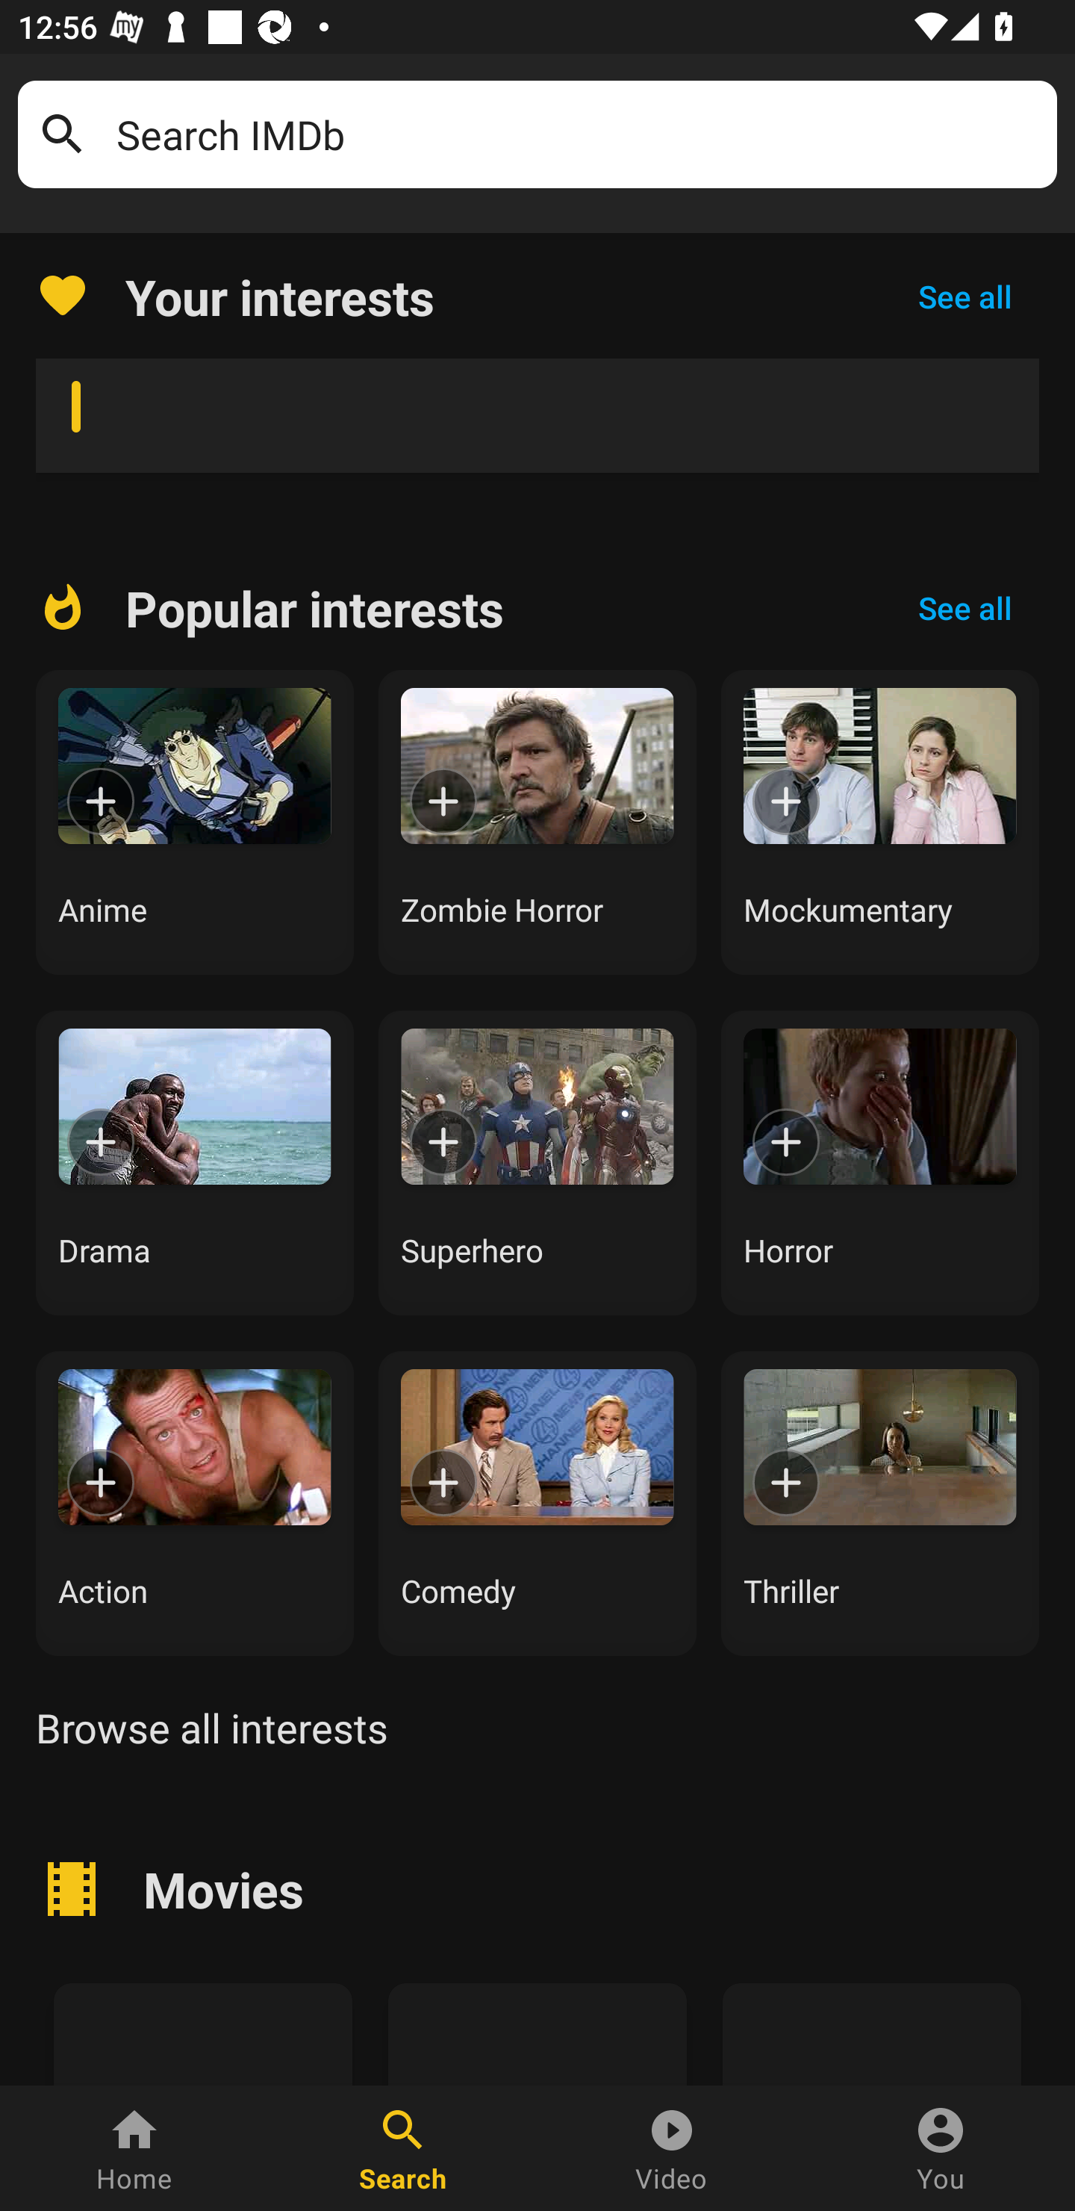  I want to click on Action, so click(194, 1503).